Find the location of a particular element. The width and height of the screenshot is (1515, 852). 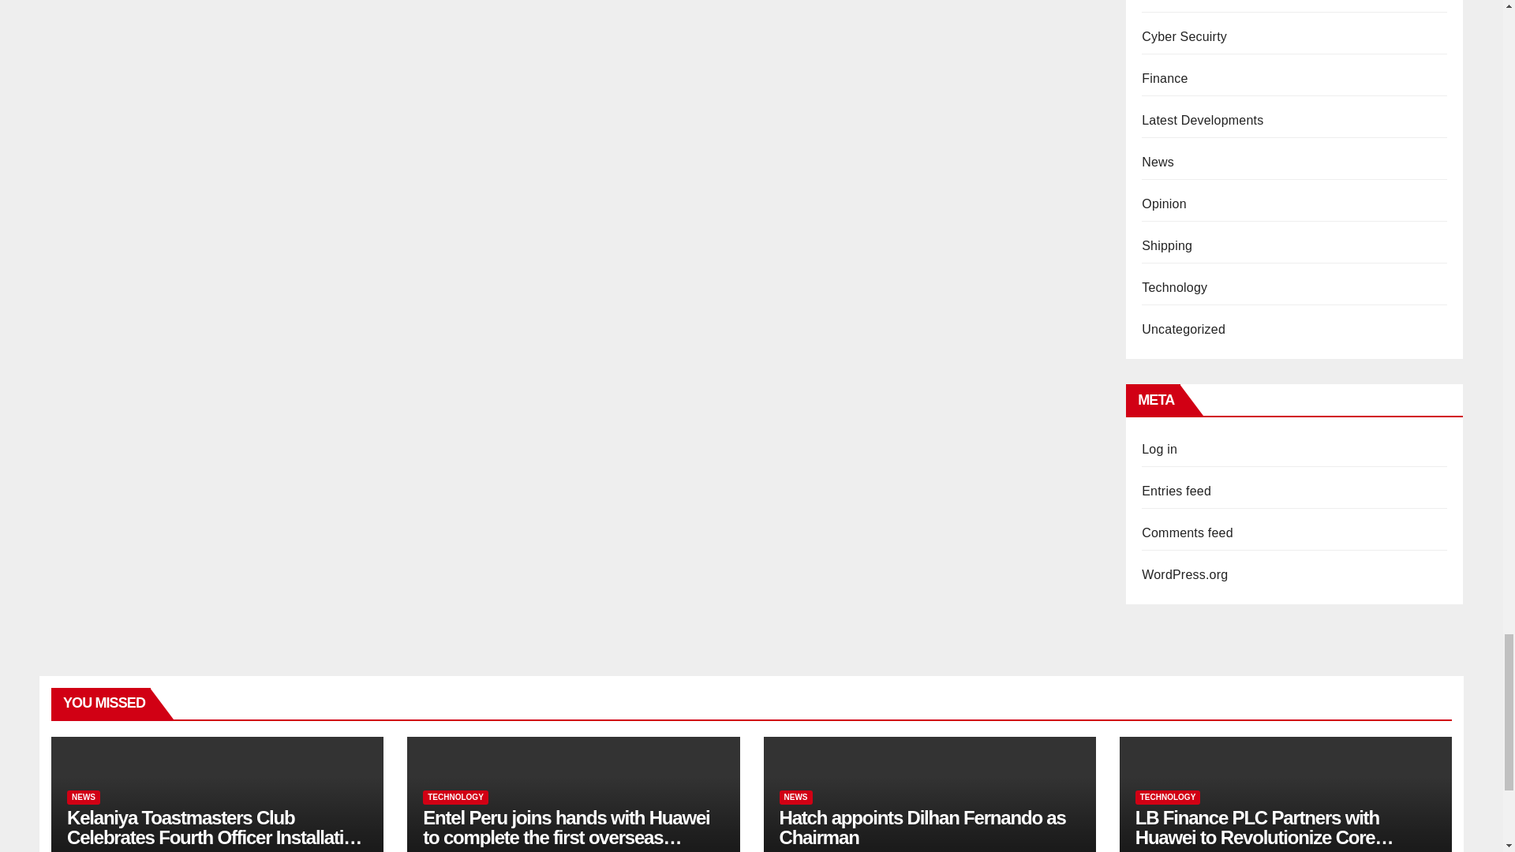

Permalink to: Hatch appoints Dilhan Fernando as Chairman is located at coordinates (923, 827).